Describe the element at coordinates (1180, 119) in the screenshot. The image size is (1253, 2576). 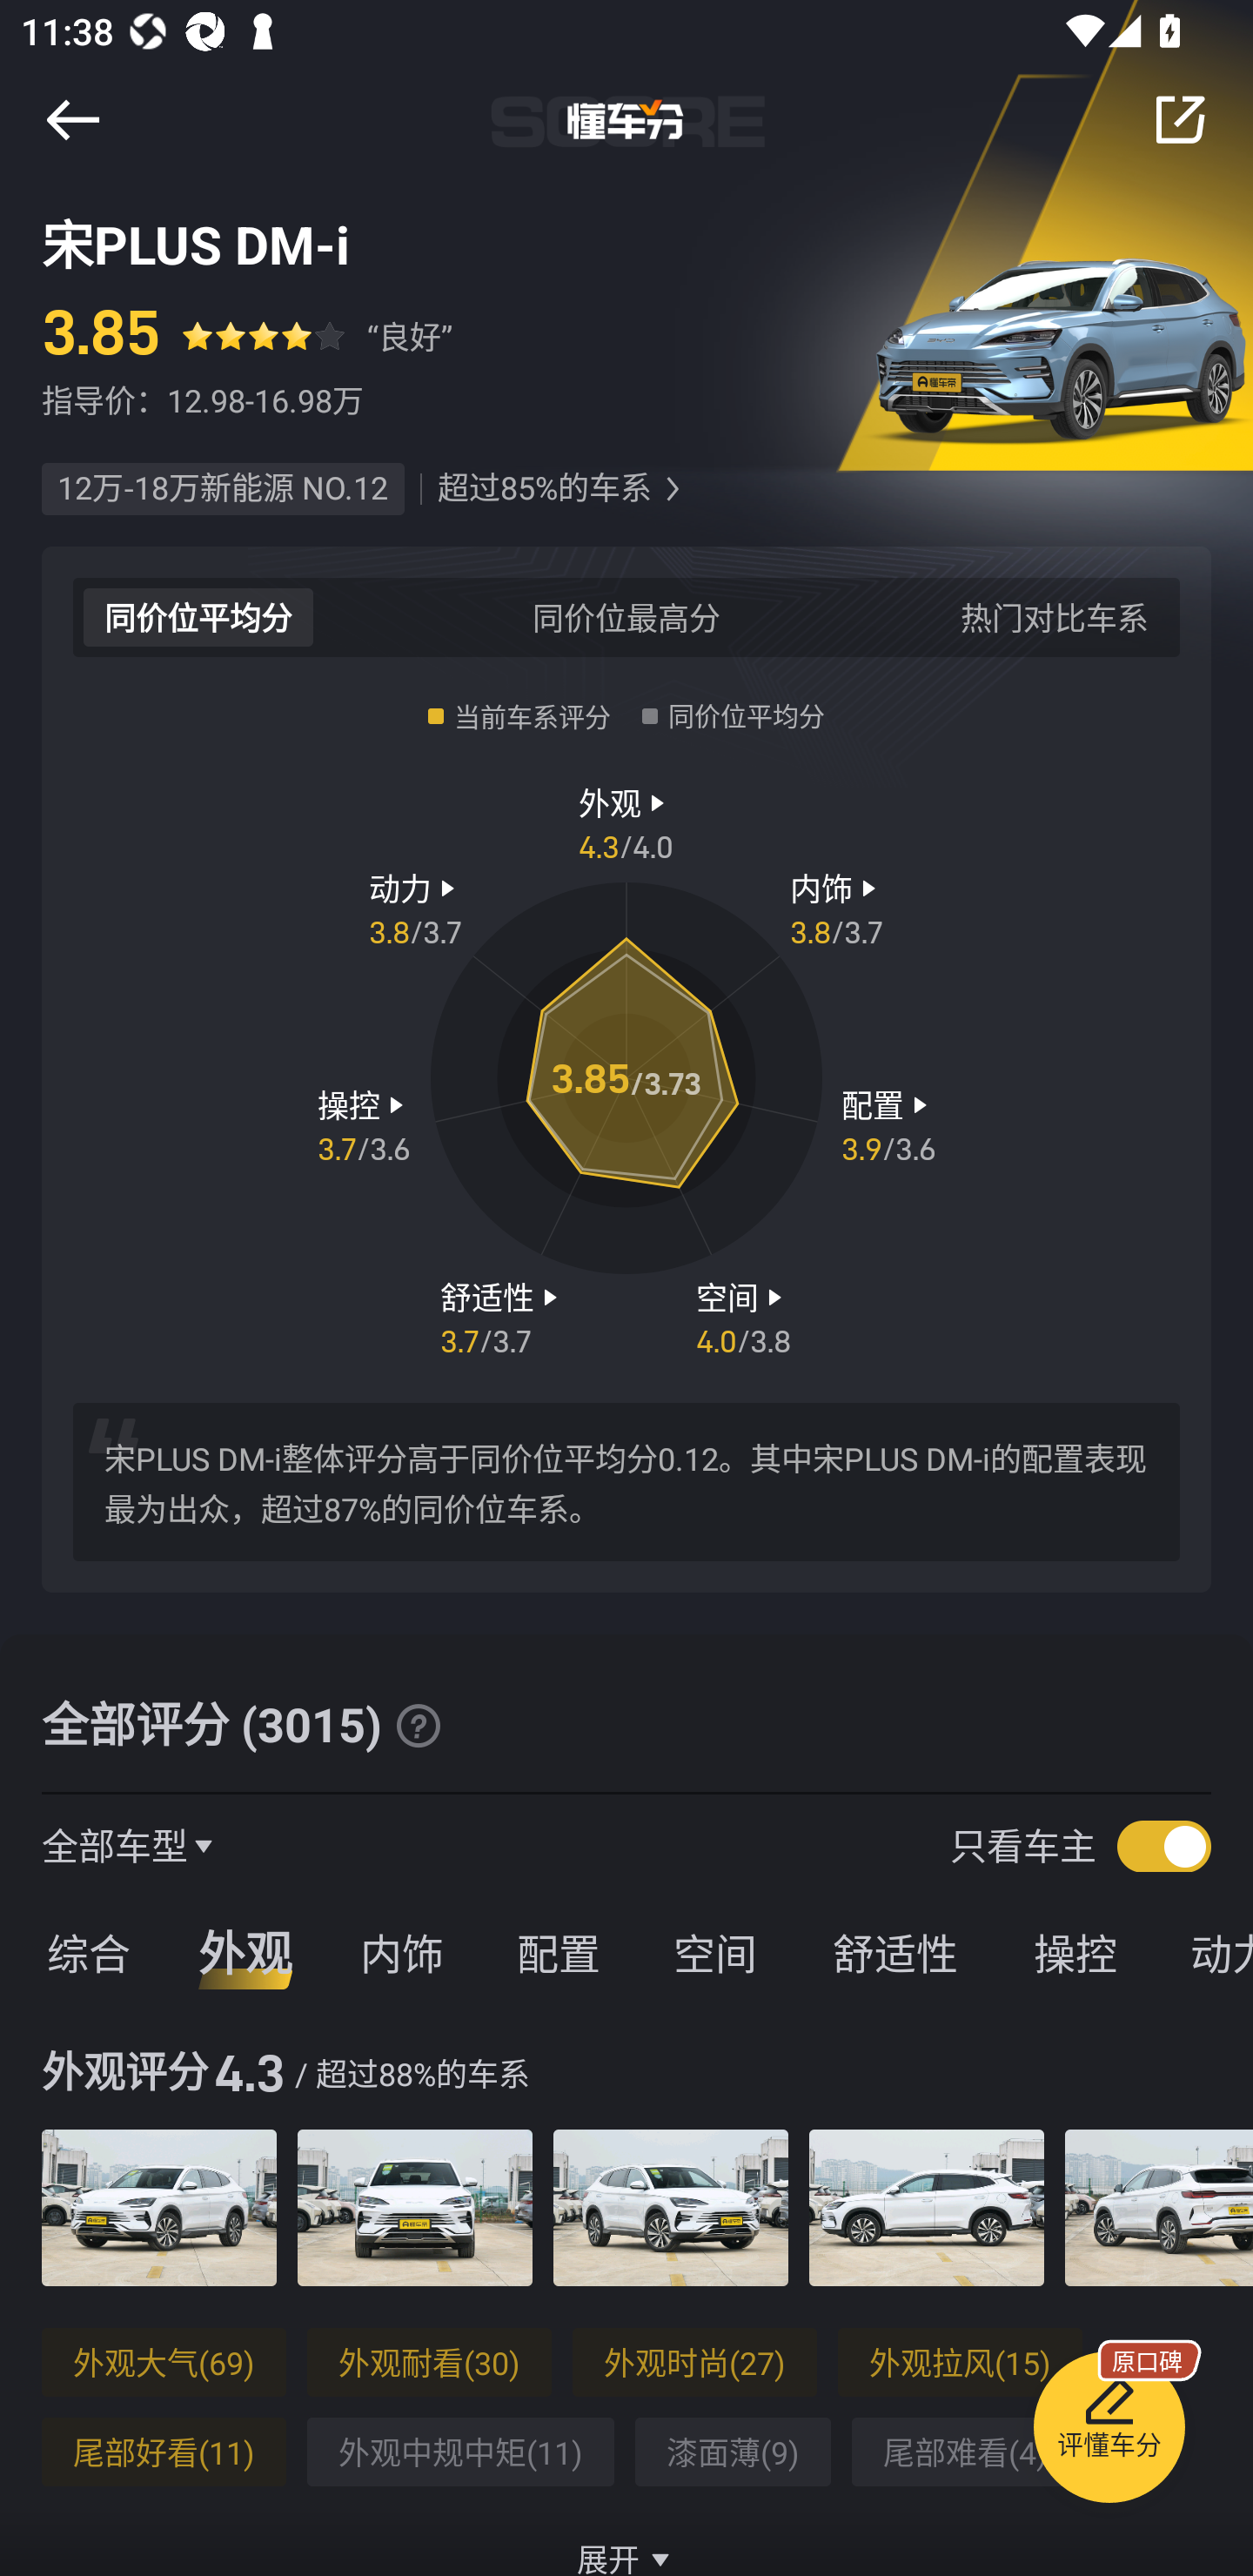
I see `` at that location.